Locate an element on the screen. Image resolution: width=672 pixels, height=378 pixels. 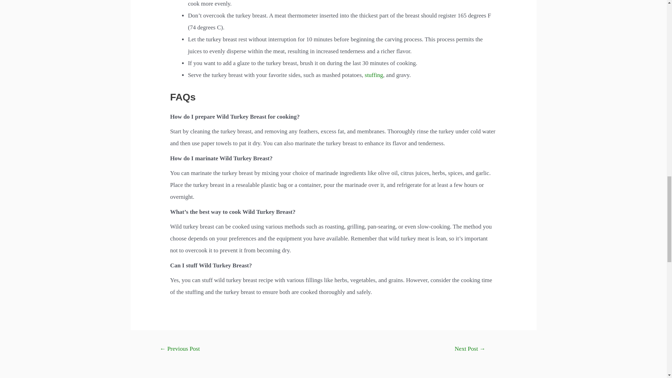
stuffing is located at coordinates (374, 75).